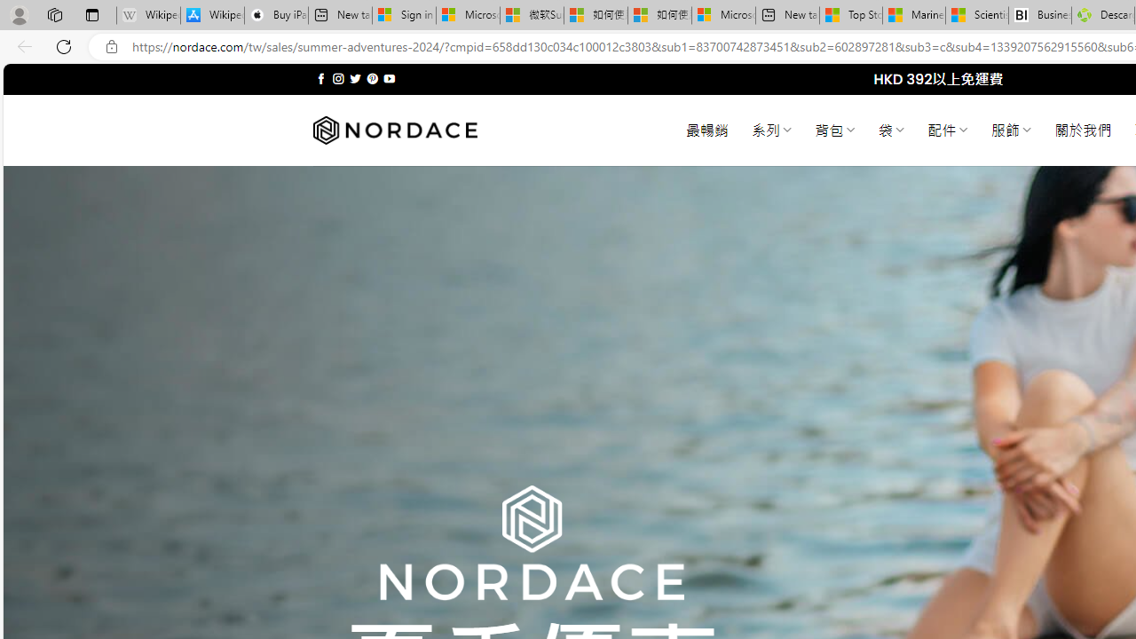 This screenshot has width=1136, height=639. What do you see at coordinates (389, 78) in the screenshot?
I see `Follow on YouTube` at bounding box center [389, 78].